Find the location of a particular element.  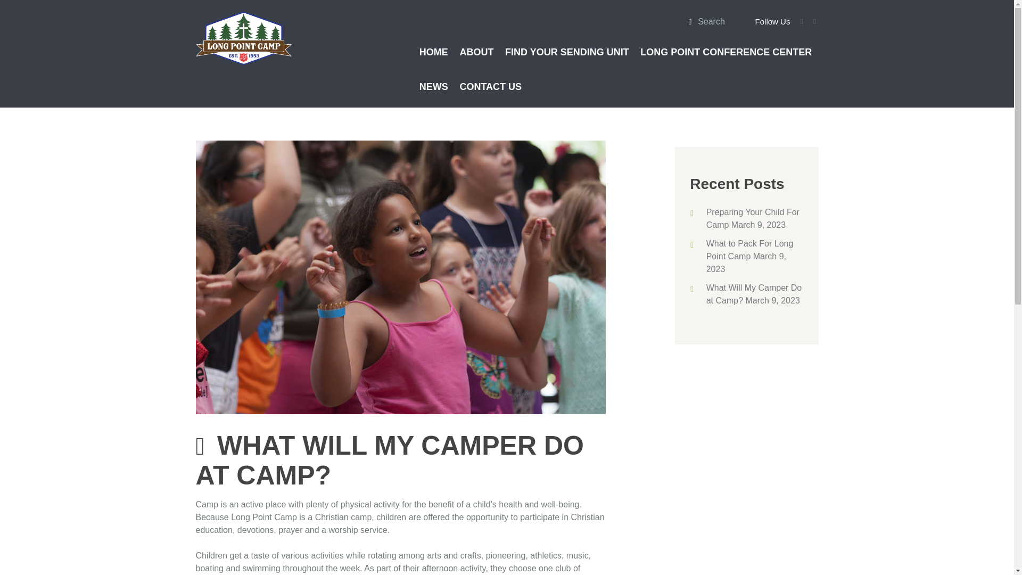

Preparing Your Child For Camp is located at coordinates (753, 218).